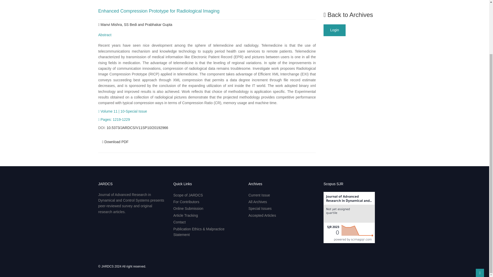 This screenshot has height=277, width=493. Describe the element at coordinates (186, 202) in the screenshot. I see `For Contributors` at that location.